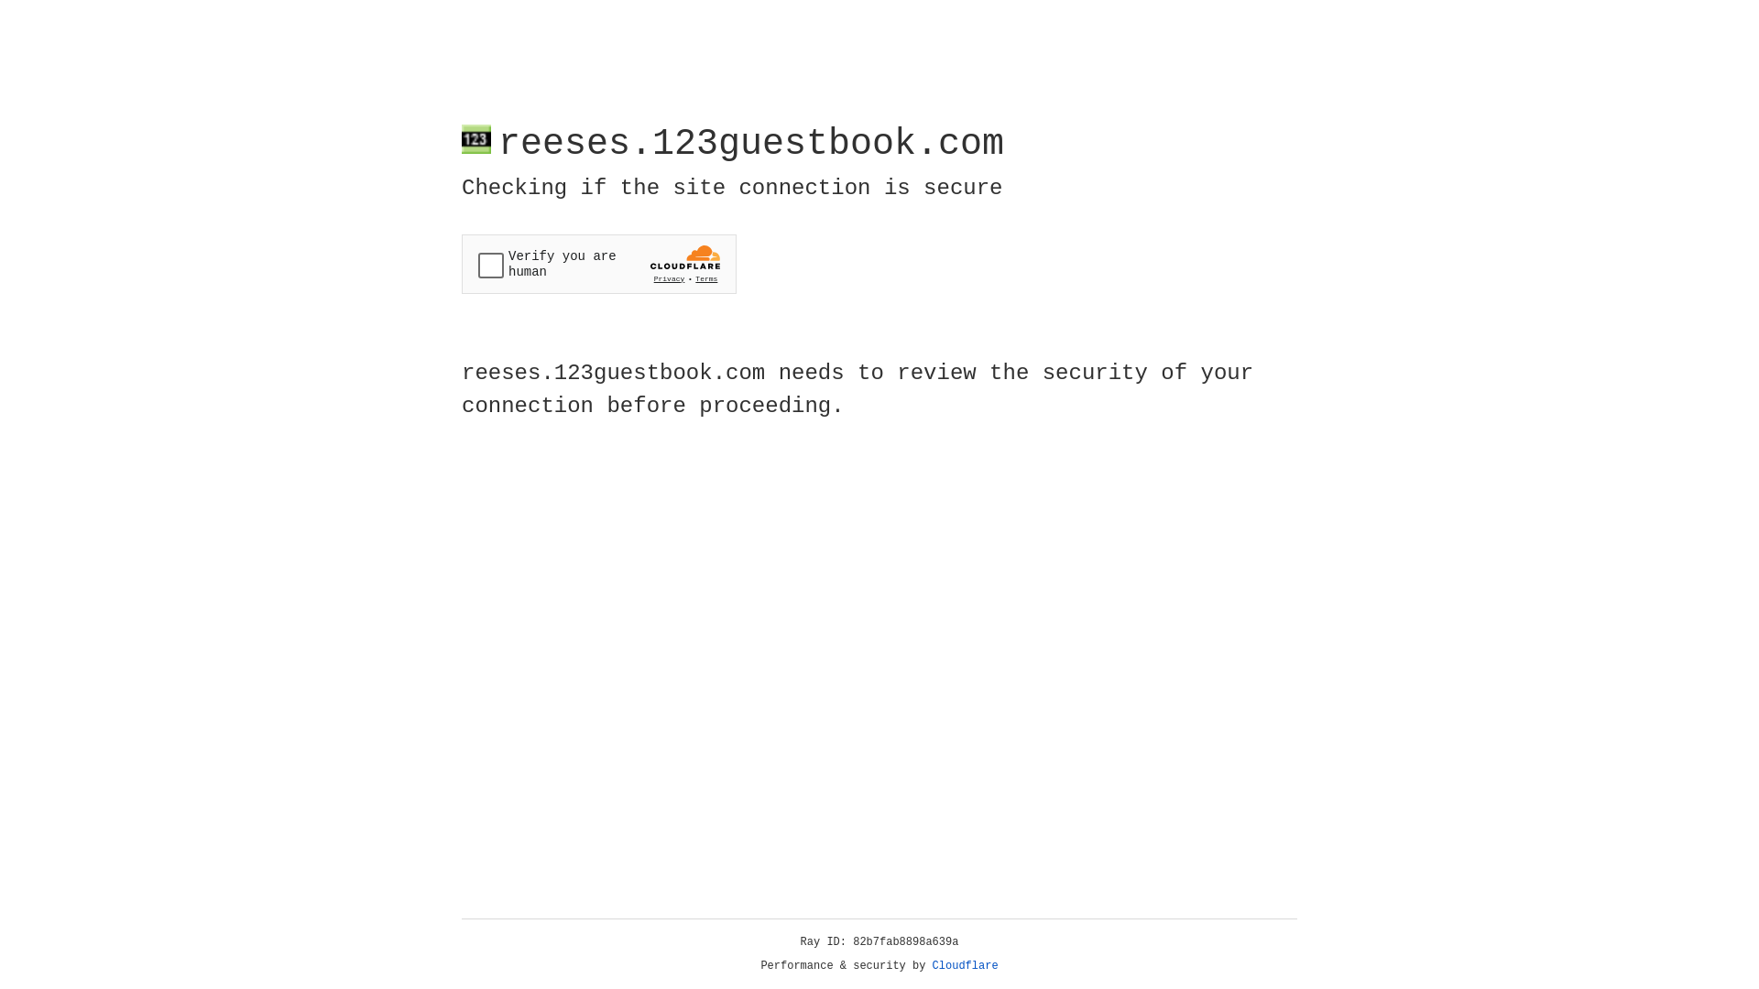  Describe the element at coordinates (599, 264) in the screenshot. I see `Widget containing a Cloudflare security challenge` at that location.